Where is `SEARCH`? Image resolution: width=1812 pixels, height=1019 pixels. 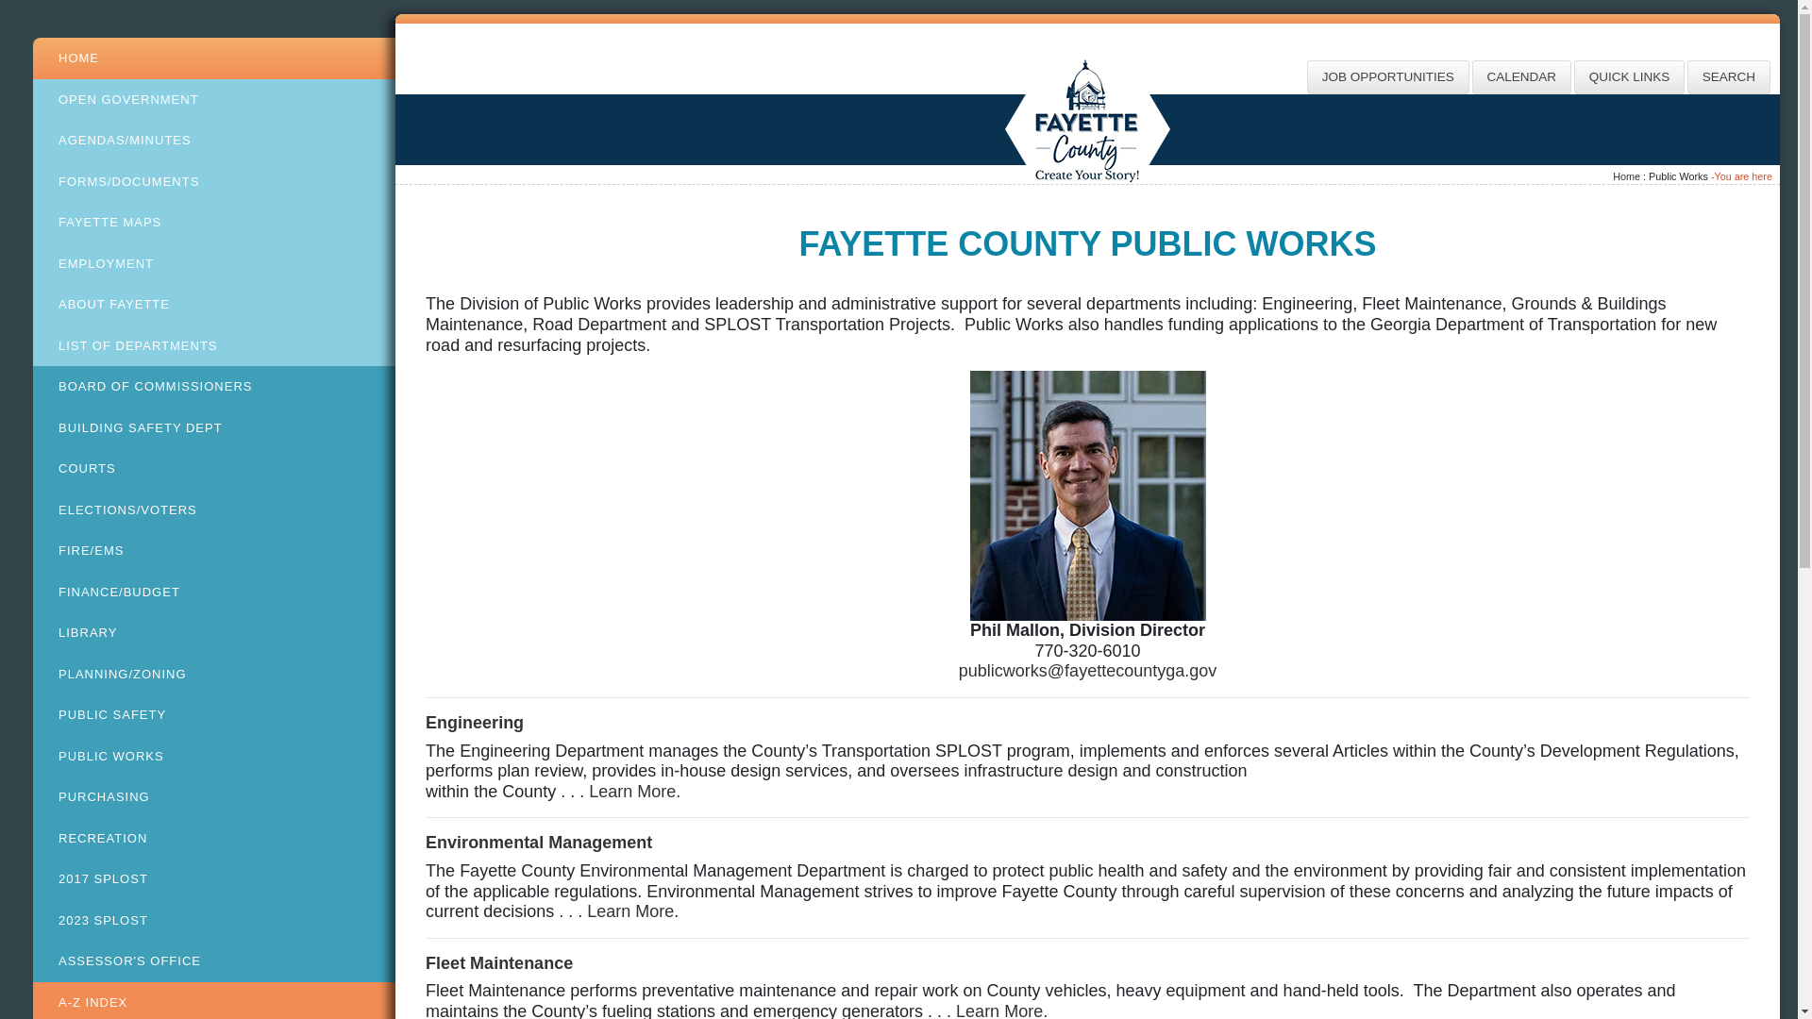 SEARCH is located at coordinates (1728, 77).